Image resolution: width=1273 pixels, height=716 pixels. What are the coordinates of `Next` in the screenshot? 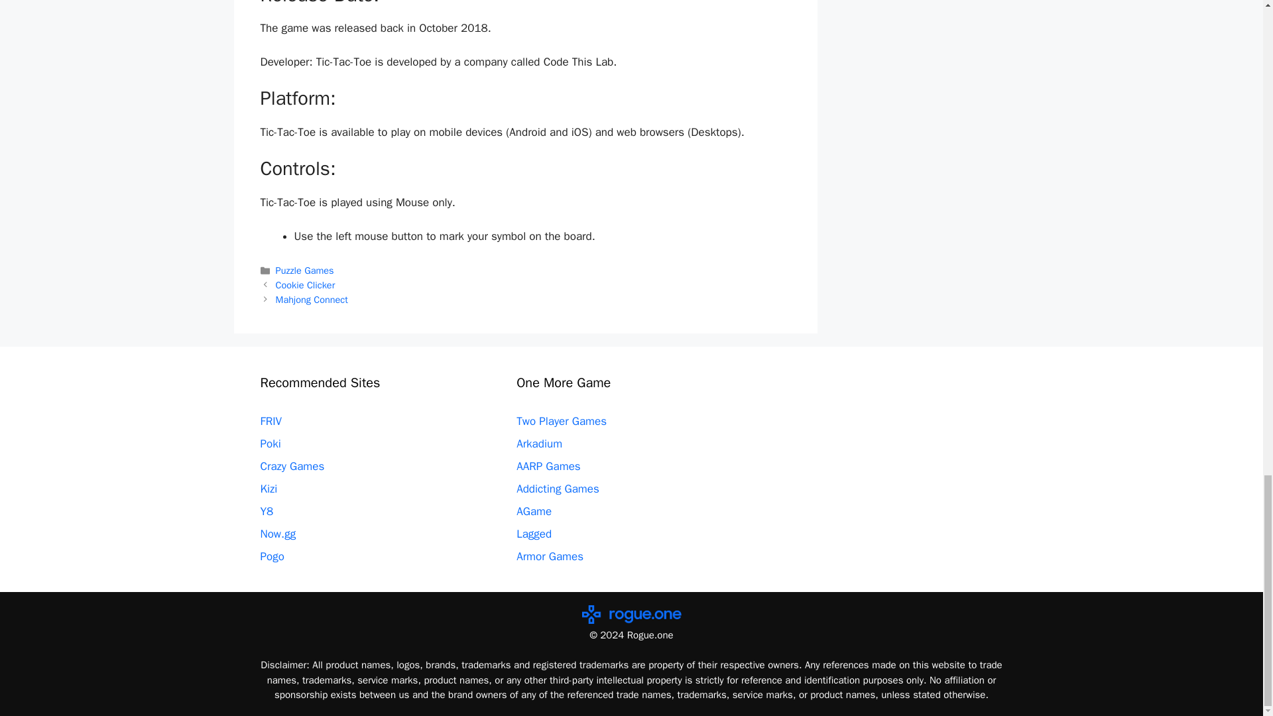 It's located at (312, 300).